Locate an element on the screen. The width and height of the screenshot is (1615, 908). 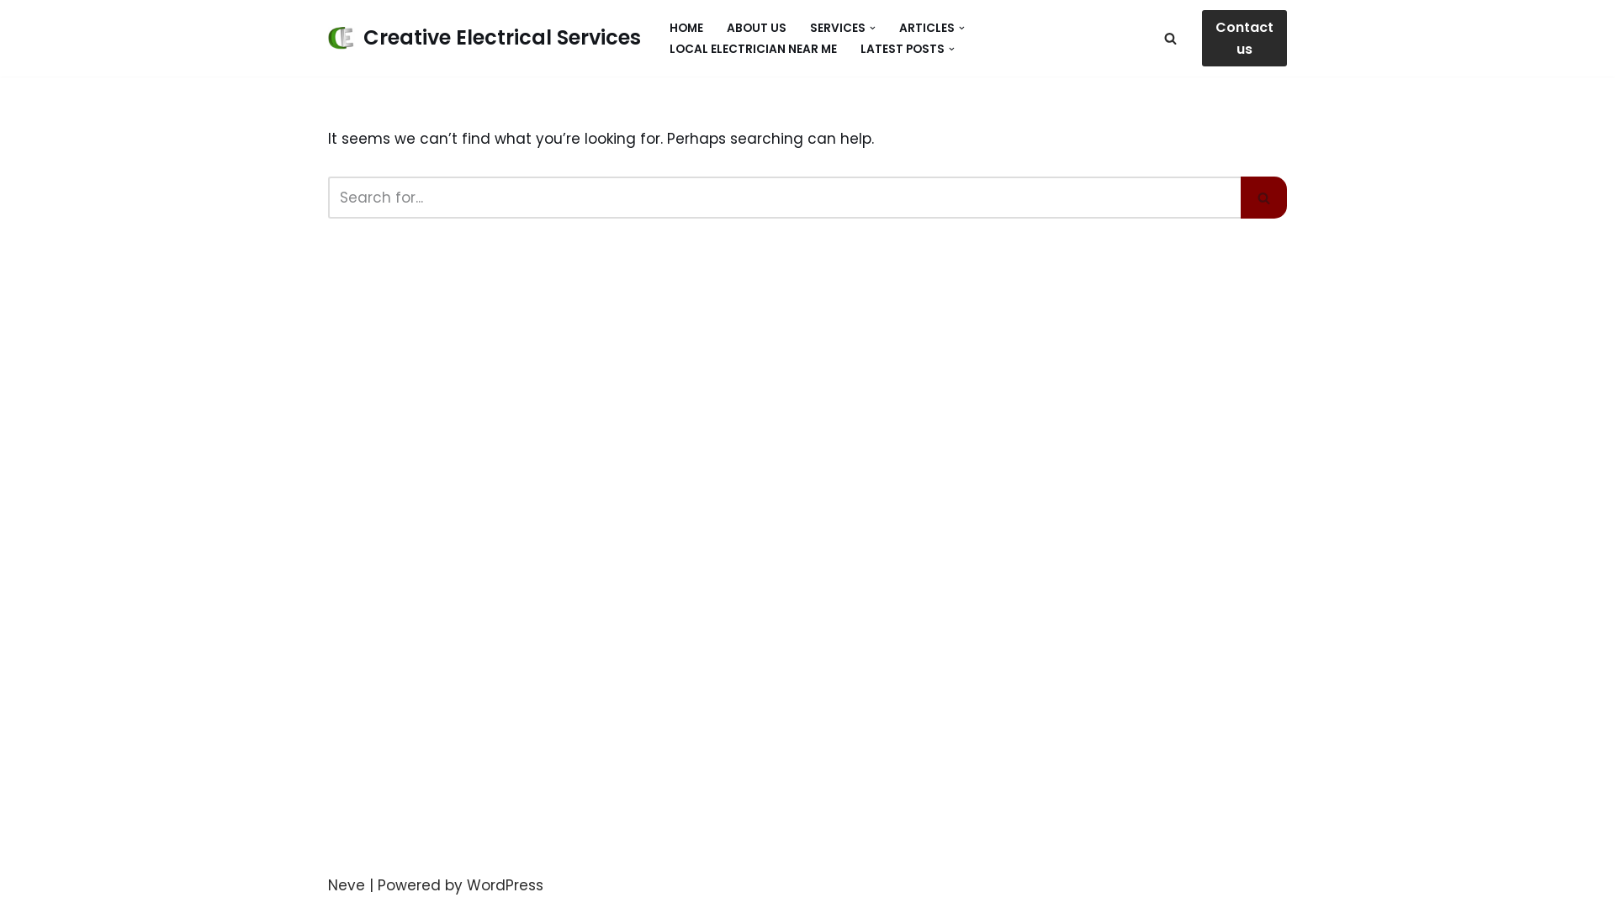
HOME is located at coordinates (686, 29).